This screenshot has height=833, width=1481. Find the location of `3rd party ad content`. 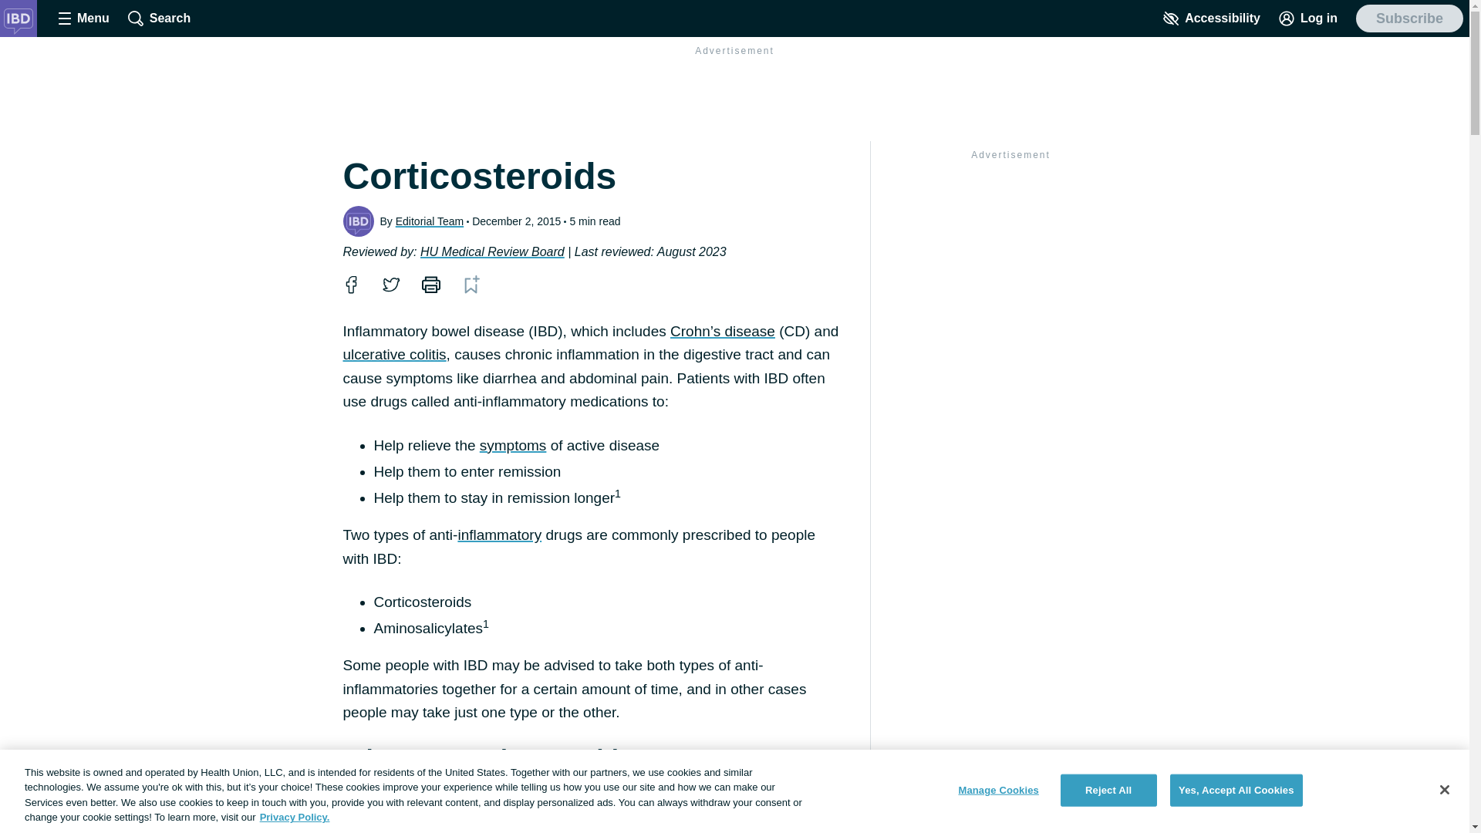

3rd party ad content is located at coordinates (1010, 262).